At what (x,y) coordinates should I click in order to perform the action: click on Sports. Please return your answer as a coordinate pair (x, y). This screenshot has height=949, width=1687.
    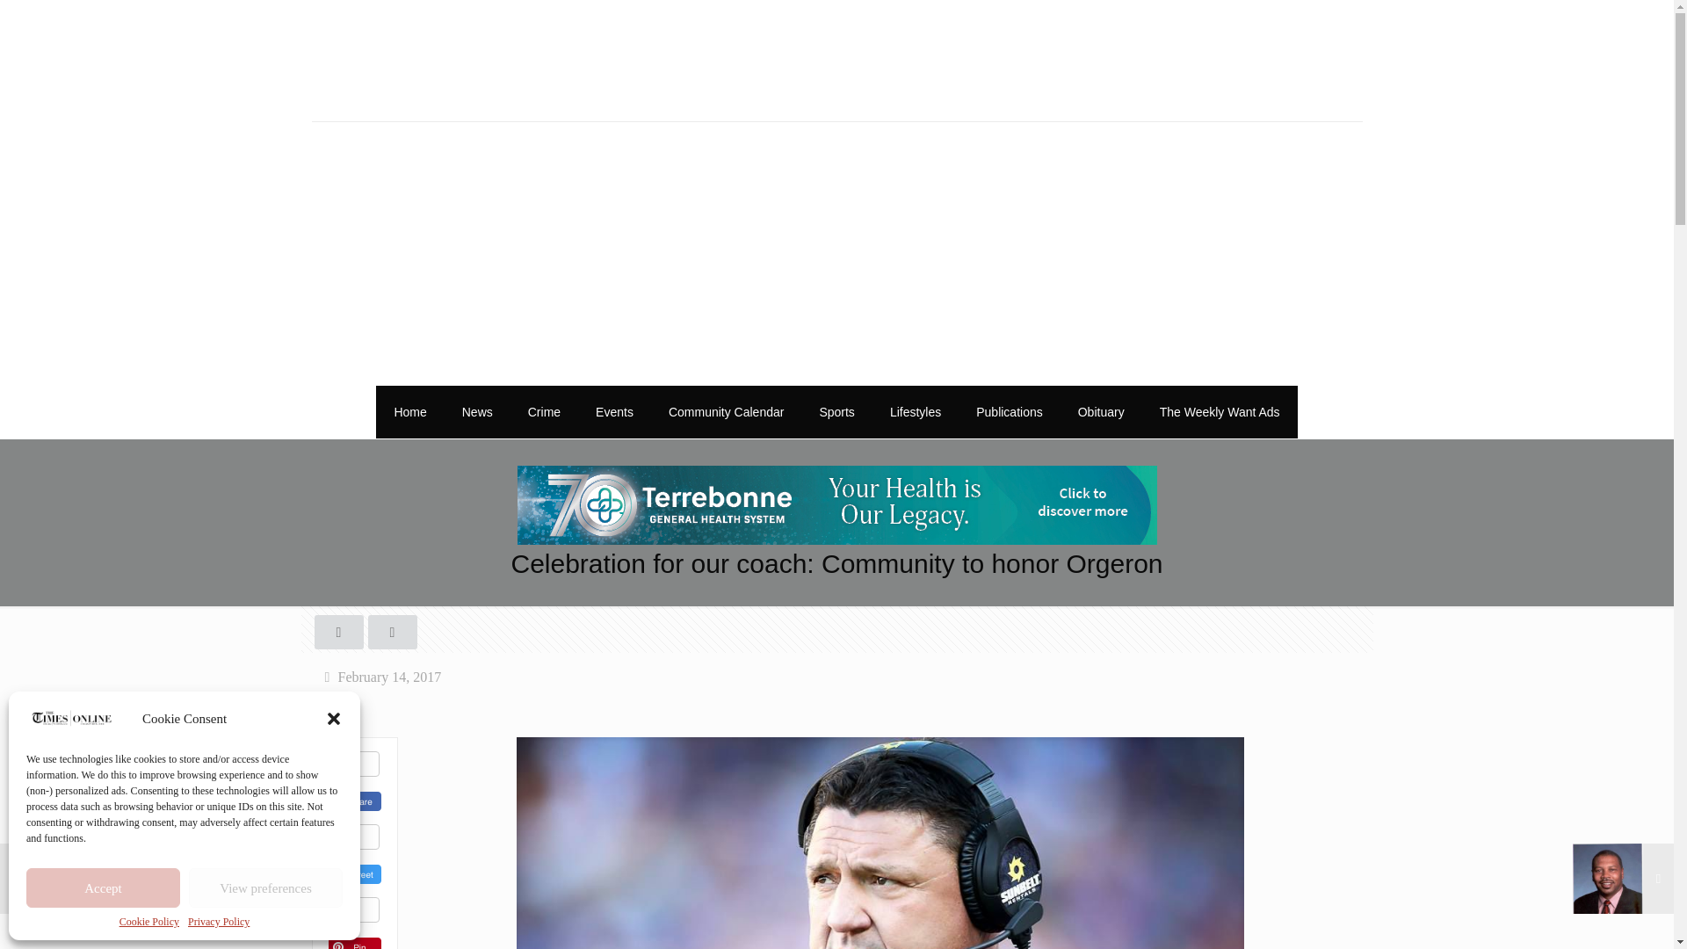
    Looking at the image, I should click on (836, 411).